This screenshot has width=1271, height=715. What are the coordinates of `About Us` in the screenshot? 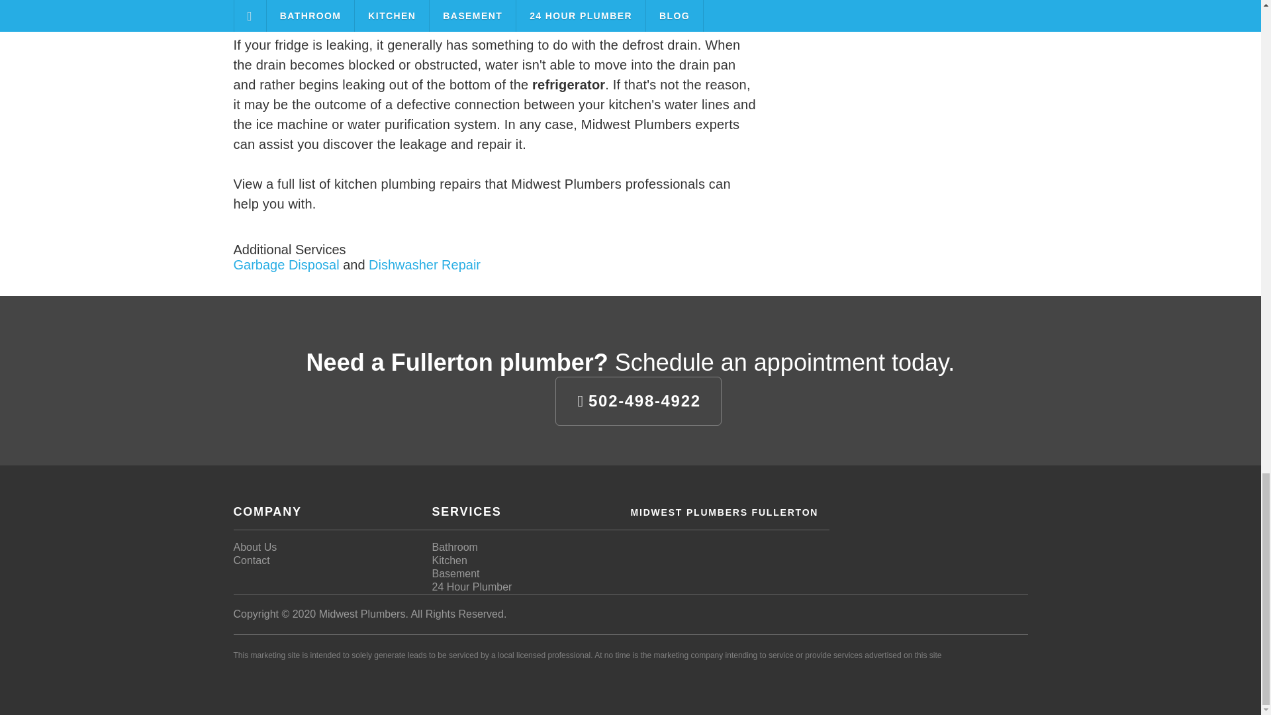 It's located at (254, 547).